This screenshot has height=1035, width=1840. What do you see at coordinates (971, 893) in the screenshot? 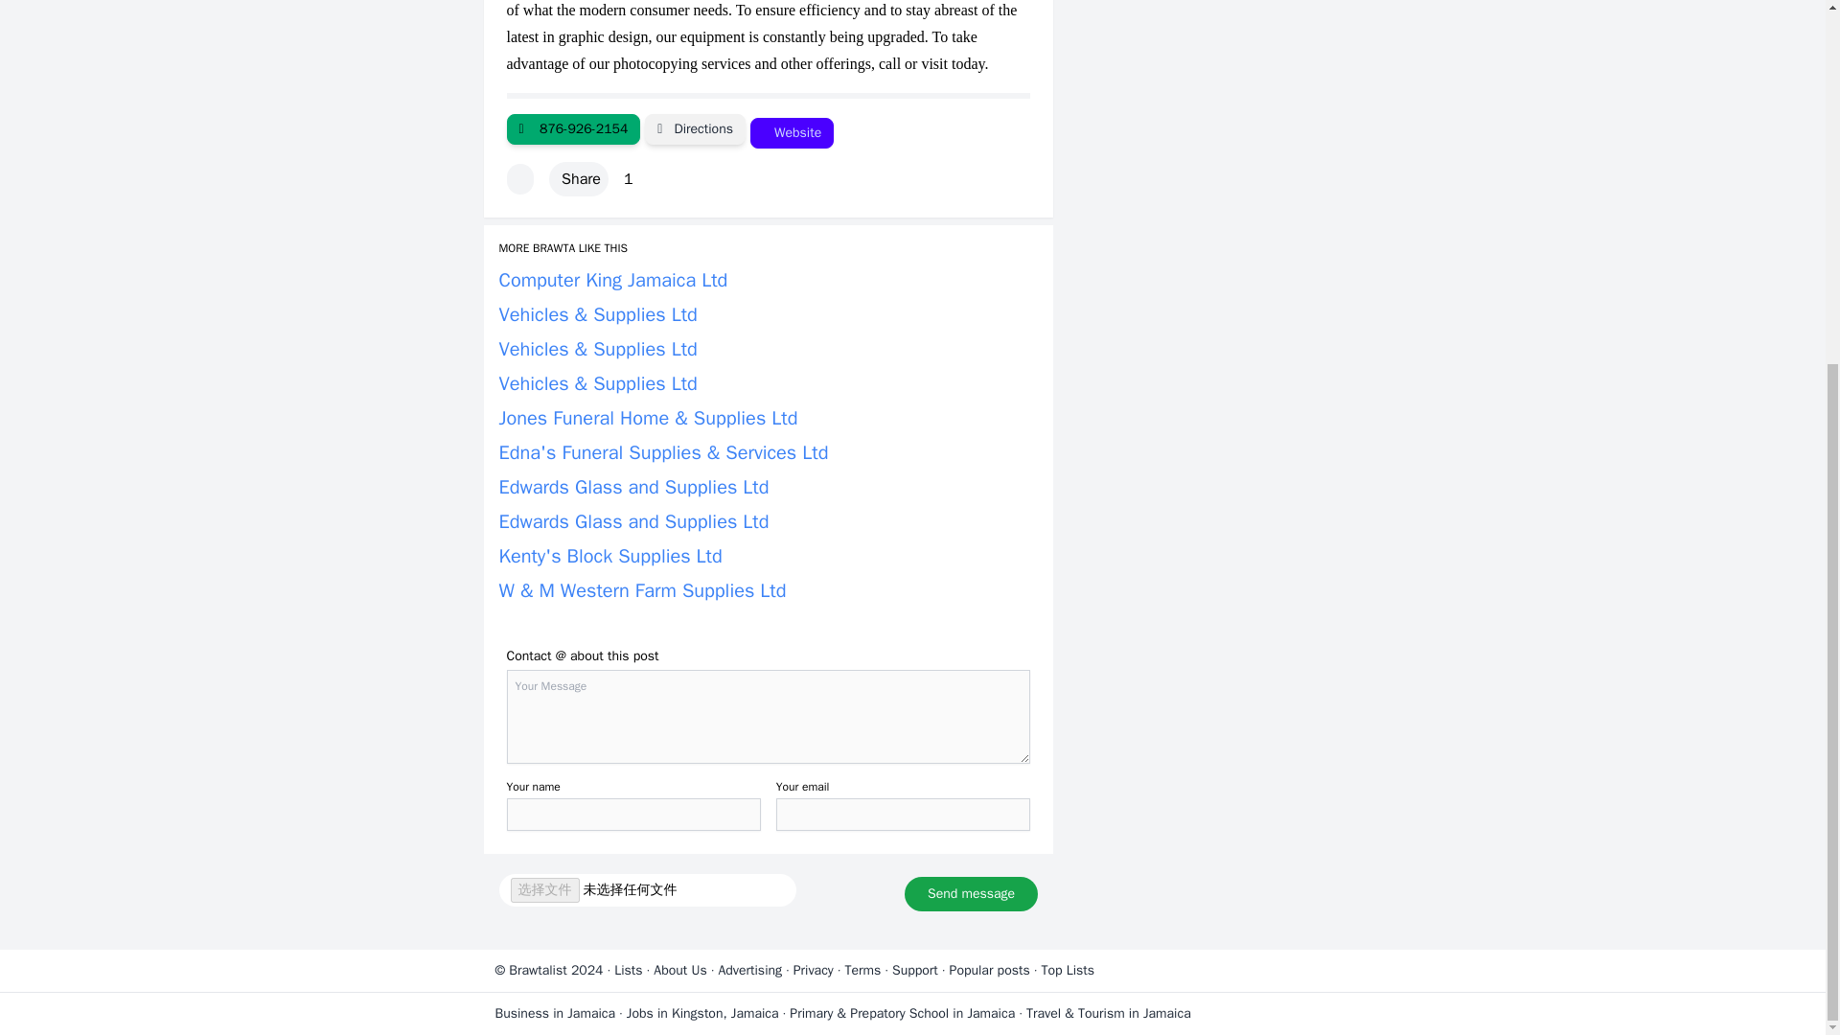
I see `Send message` at bounding box center [971, 893].